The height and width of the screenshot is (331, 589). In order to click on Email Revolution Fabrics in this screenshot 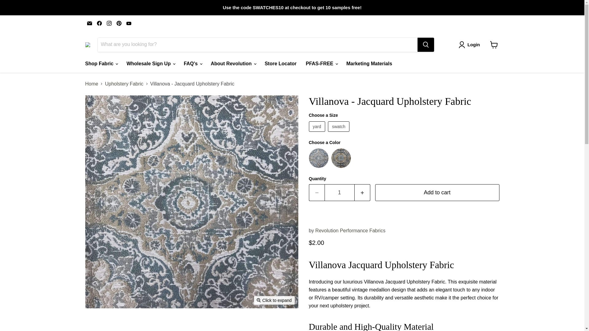, I will do `click(90, 23)`.